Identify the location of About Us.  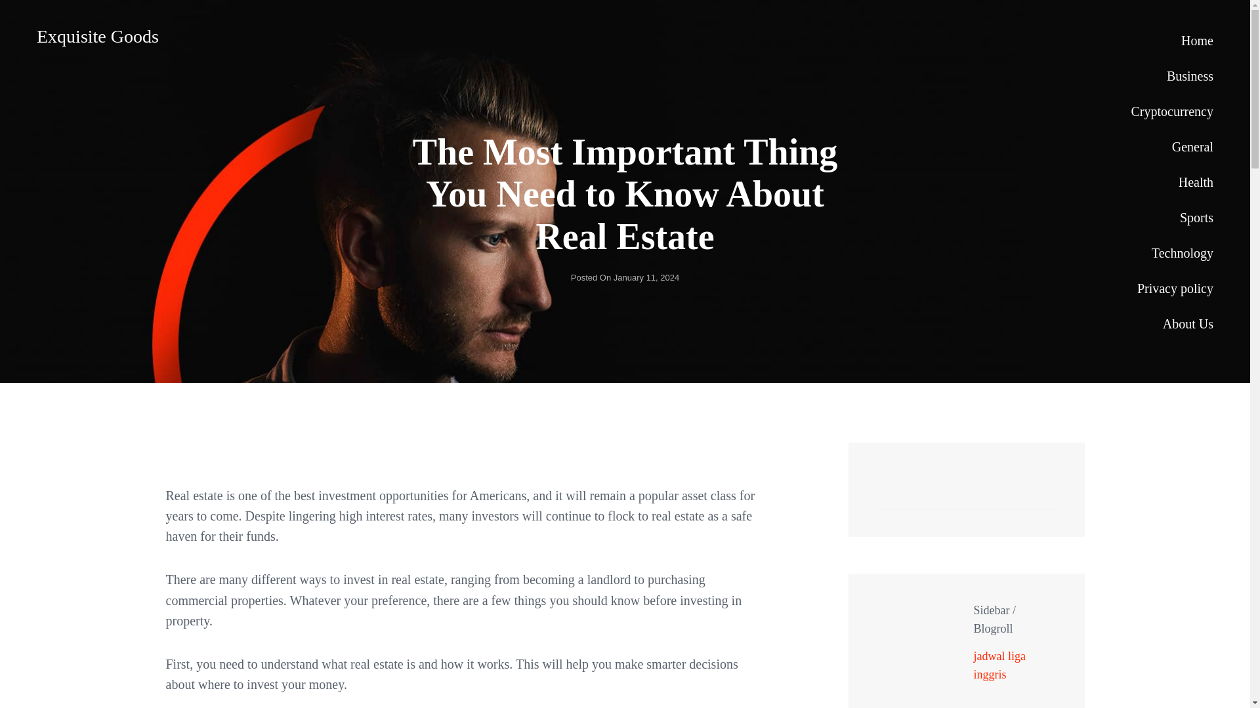
(1171, 323).